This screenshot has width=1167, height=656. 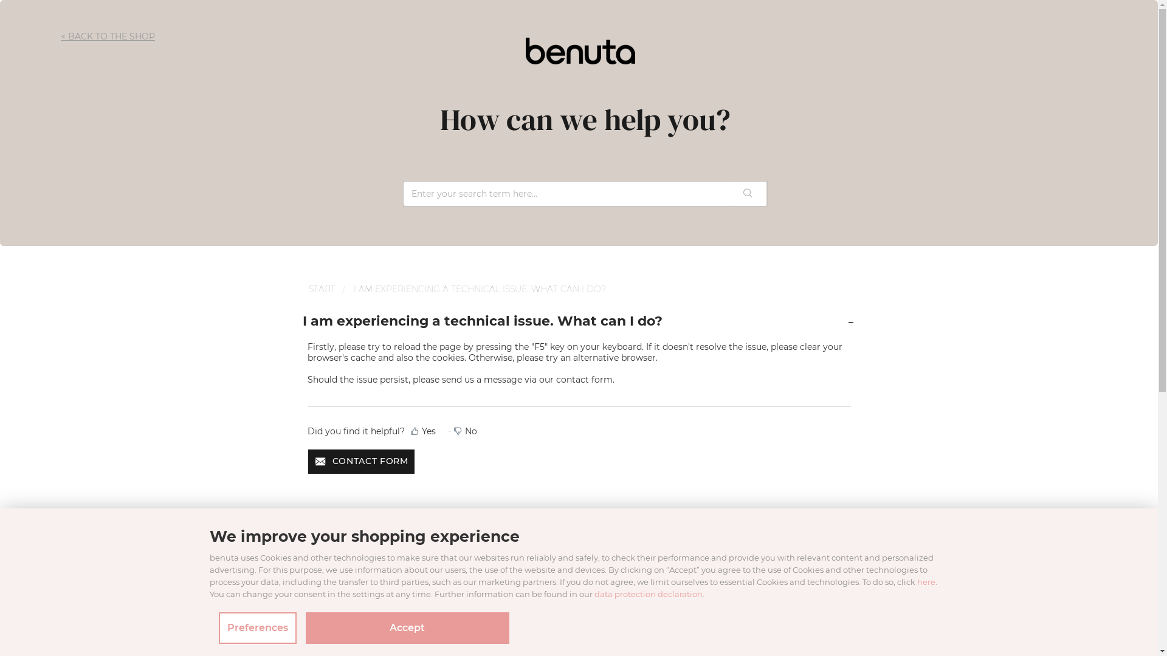 What do you see at coordinates (926, 582) in the screenshot?
I see `here` at bounding box center [926, 582].